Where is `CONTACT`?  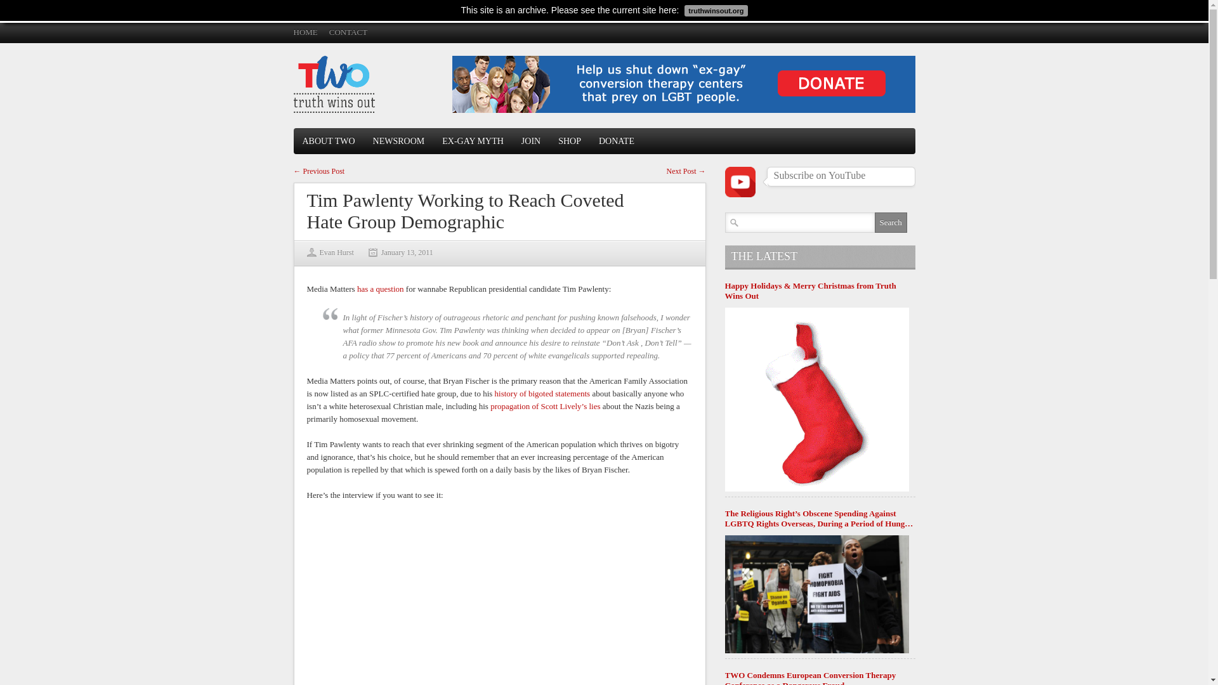 CONTACT is located at coordinates (348, 32).